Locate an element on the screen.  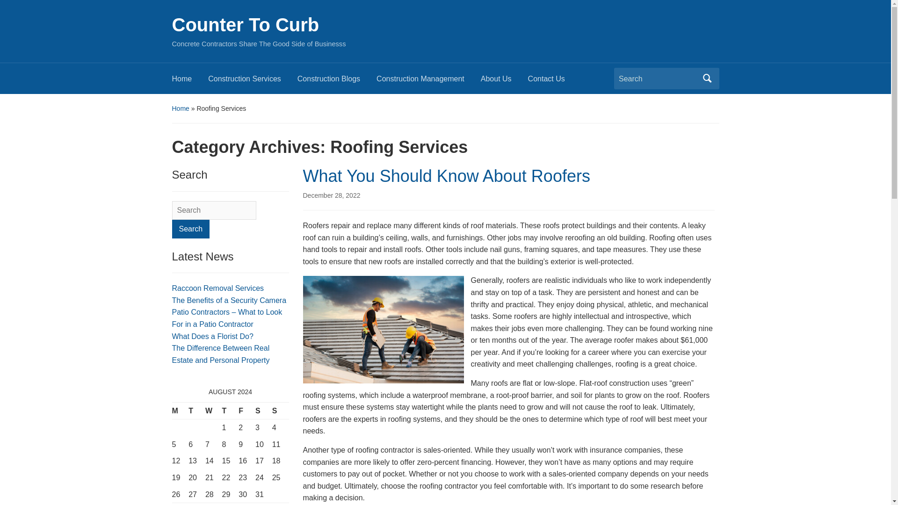
Contact Us is located at coordinates (554, 81).